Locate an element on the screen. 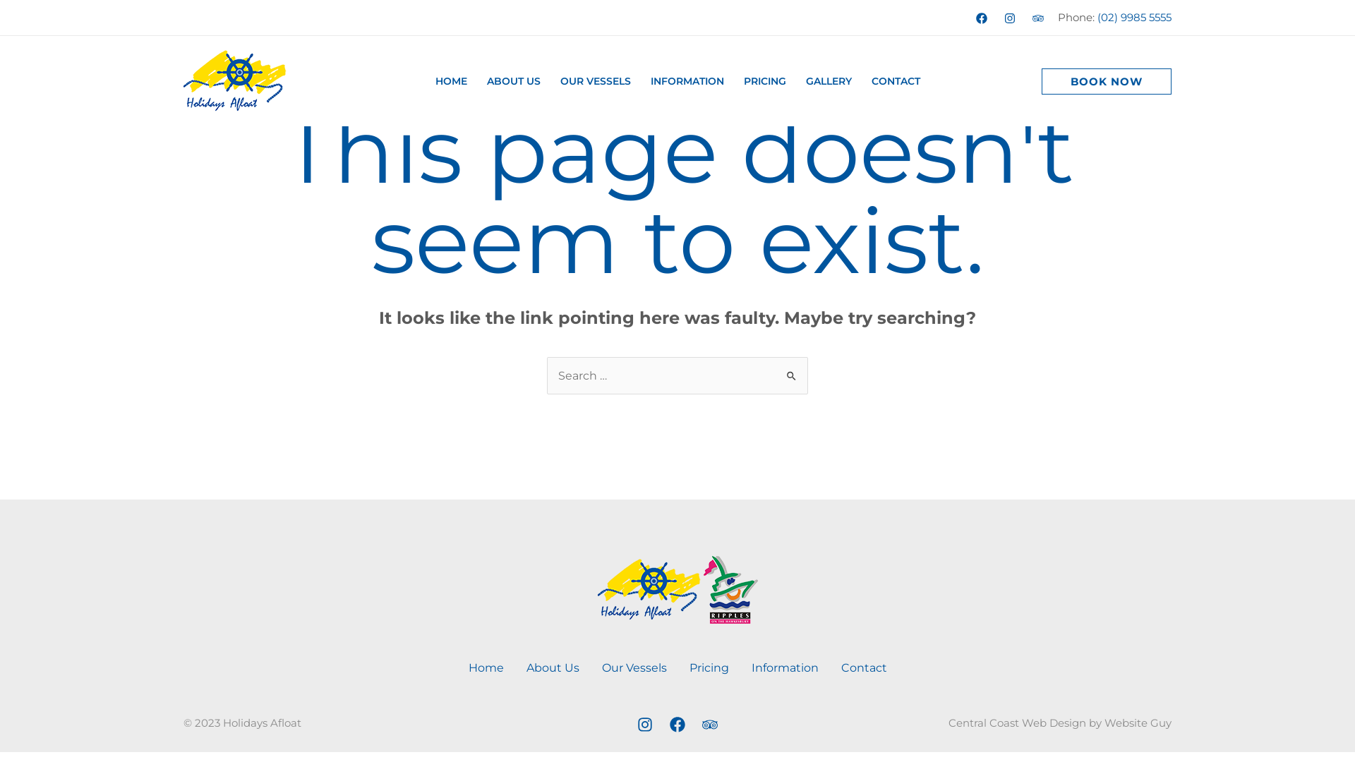 Image resolution: width=1355 pixels, height=762 pixels. Information is located at coordinates (785, 668).